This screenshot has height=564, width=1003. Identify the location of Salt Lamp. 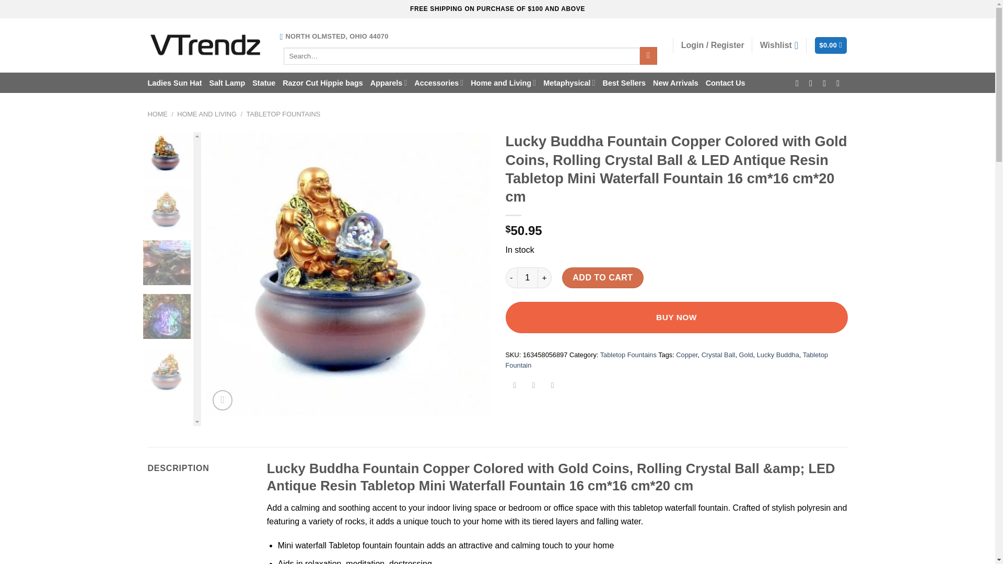
(227, 83).